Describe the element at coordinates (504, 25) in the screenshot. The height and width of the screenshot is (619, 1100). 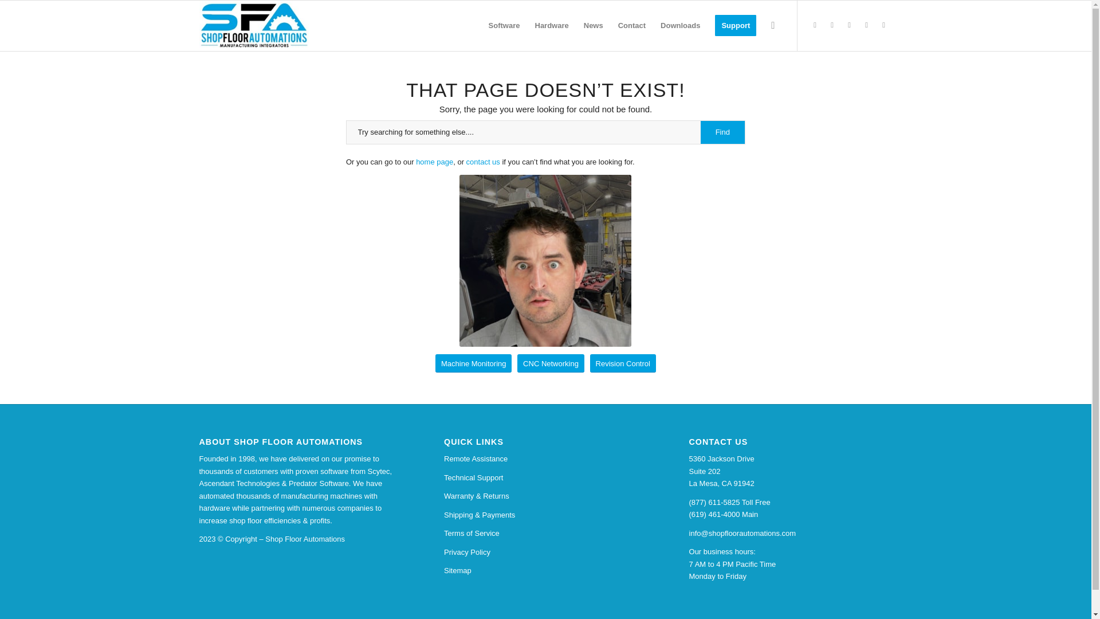
I see `Software` at that location.